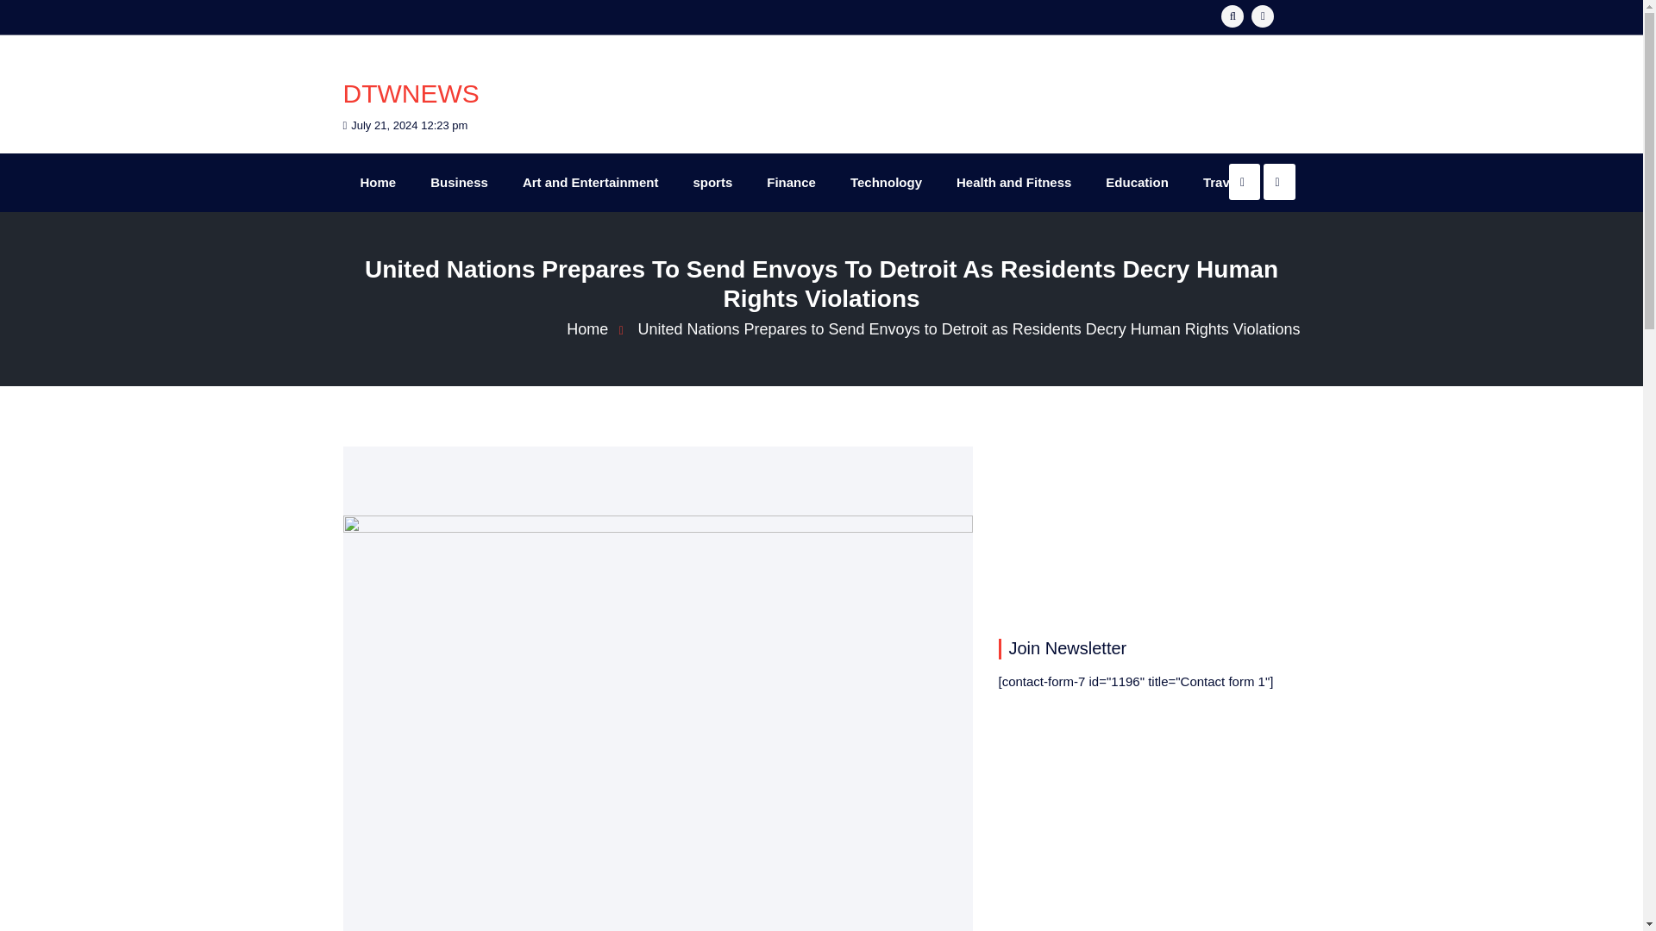  I want to click on Health and Fitness, so click(1013, 183).